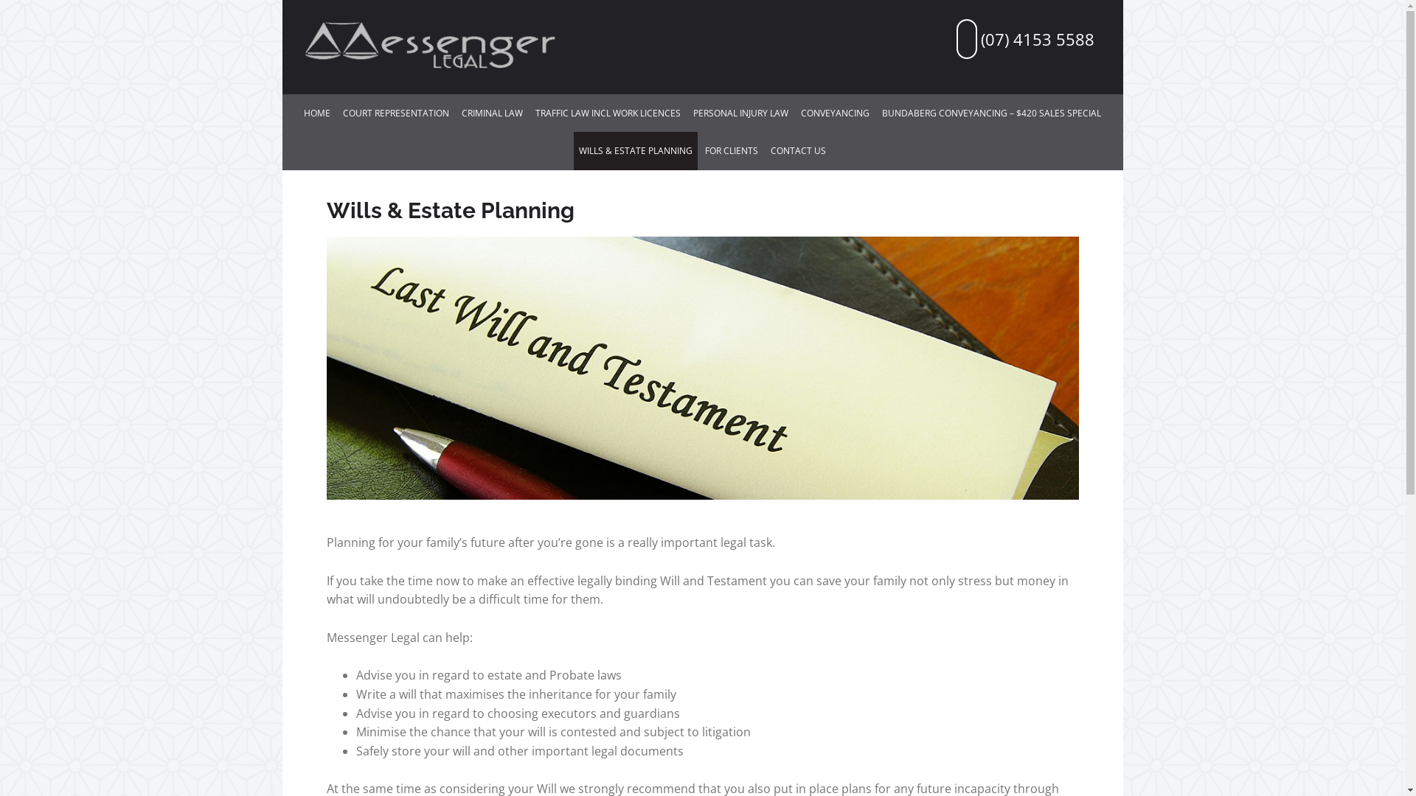 The image size is (1416, 796). Describe the element at coordinates (608, 114) in the screenshot. I see `TRAFFIC LAW INCL WORK LICENCES` at that location.